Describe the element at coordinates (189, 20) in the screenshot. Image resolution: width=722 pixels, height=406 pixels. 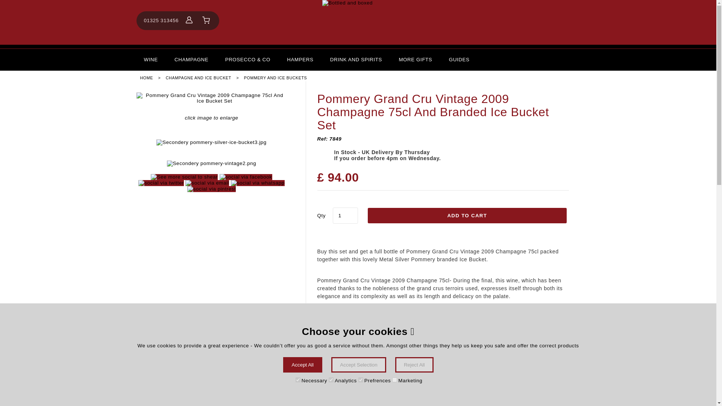
I see `Accout button` at that location.